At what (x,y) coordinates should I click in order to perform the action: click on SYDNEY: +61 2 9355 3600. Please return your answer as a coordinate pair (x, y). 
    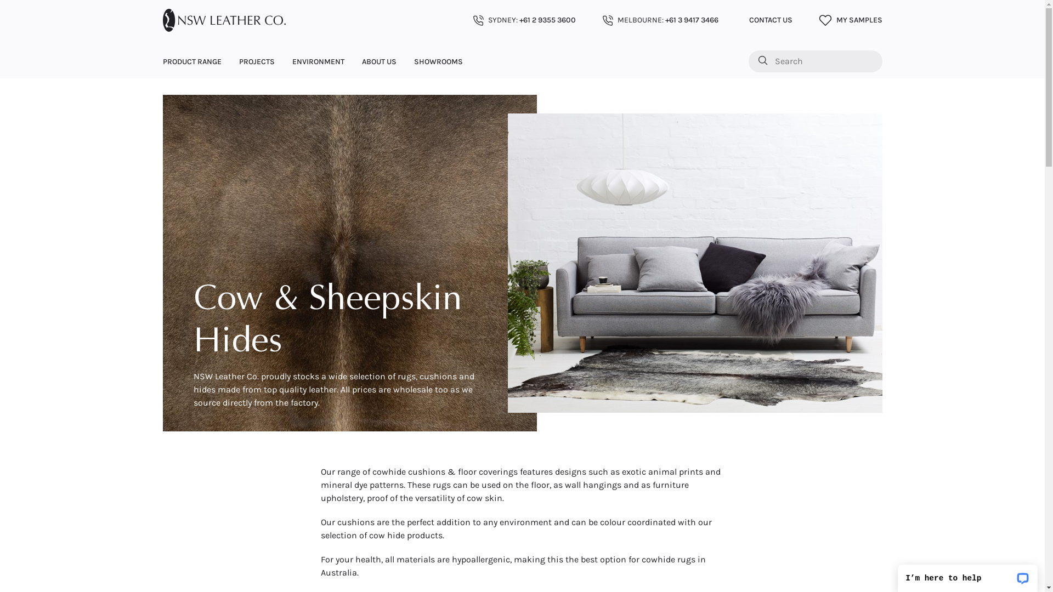
    Looking at the image, I should click on (524, 20).